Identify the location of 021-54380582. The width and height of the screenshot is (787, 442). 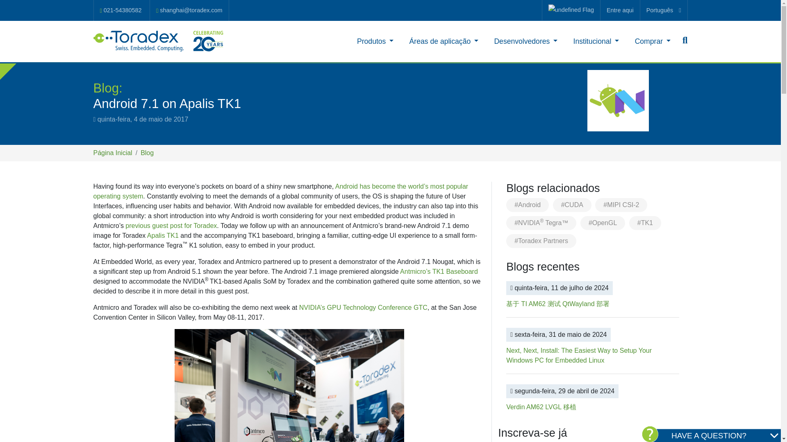
(121, 10).